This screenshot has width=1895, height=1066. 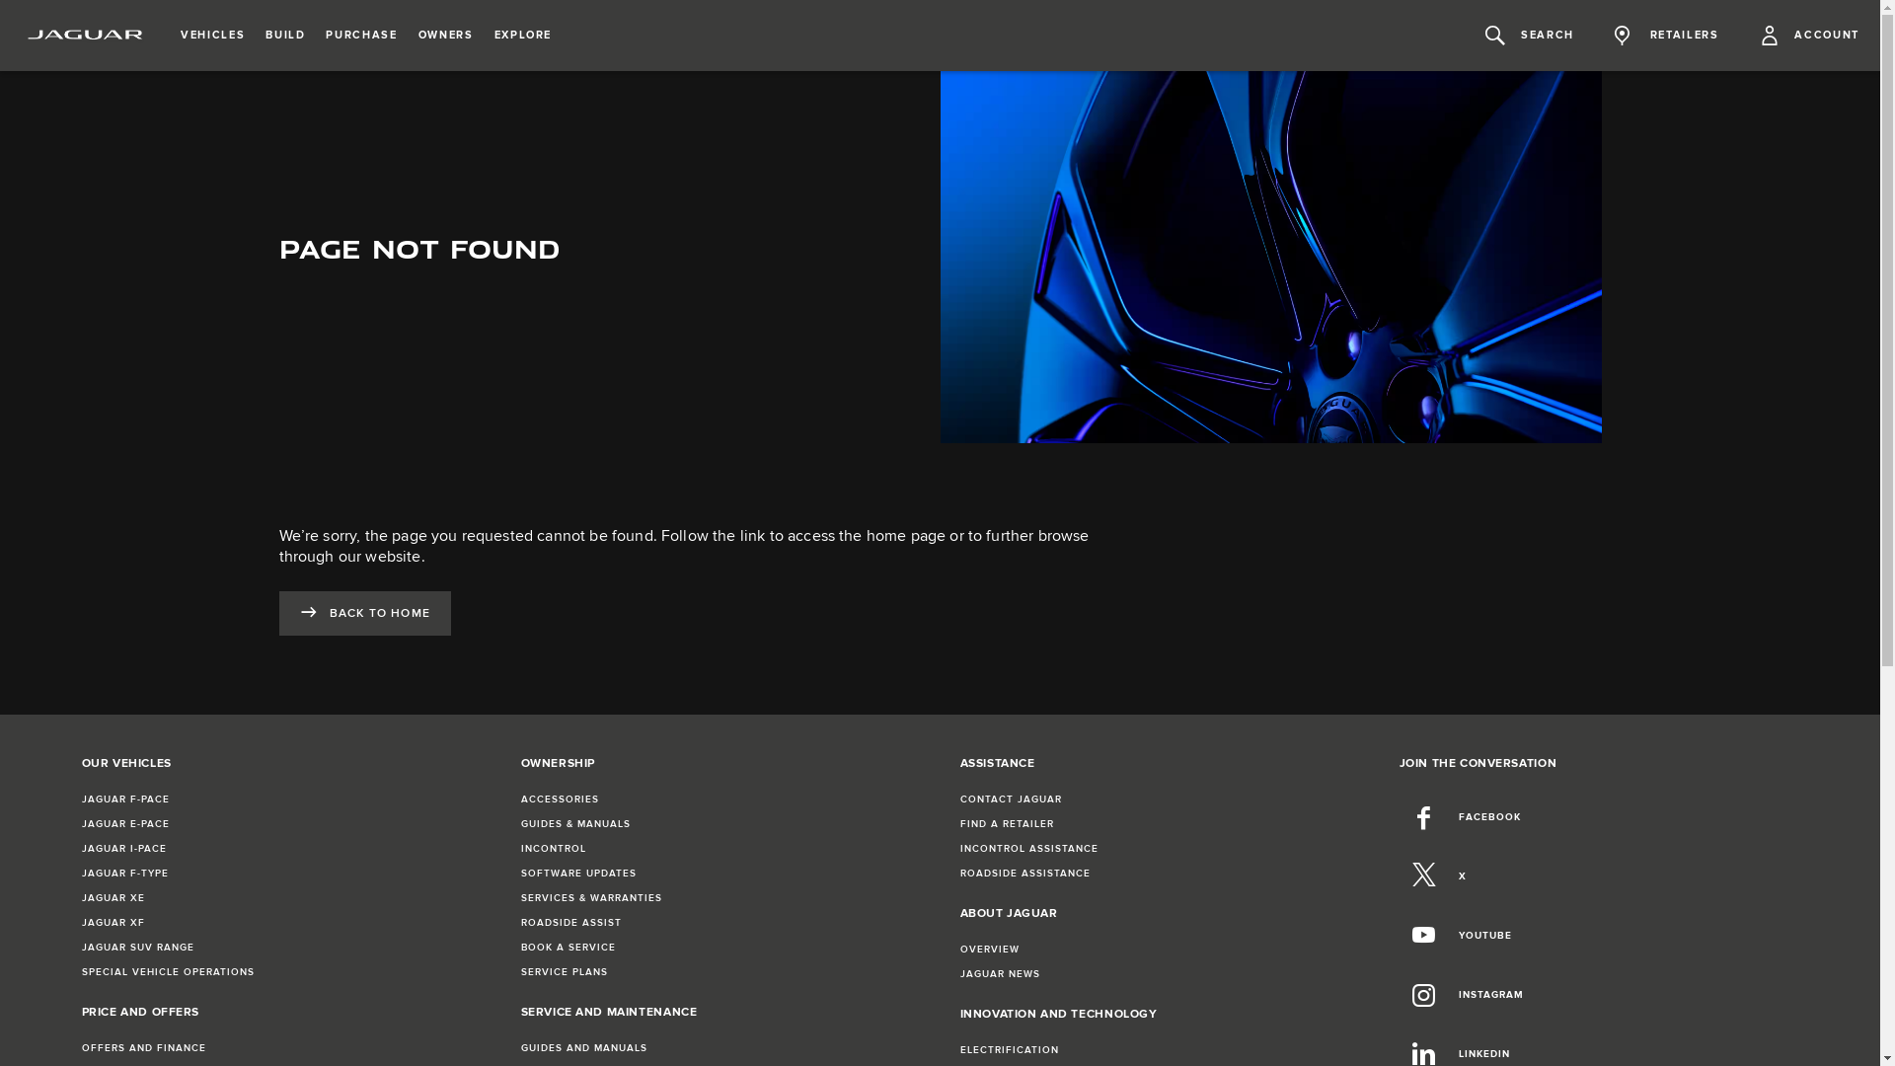 I want to click on SERVICES & WARRANTIES, so click(x=592, y=898).